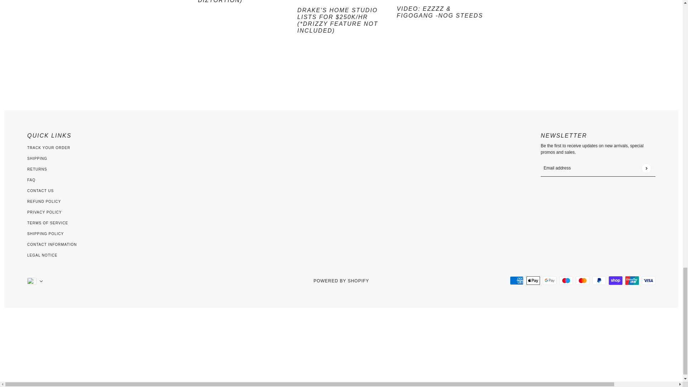 This screenshot has width=688, height=387. What do you see at coordinates (49, 148) in the screenshot?
I see `Track your order` at bounding box center [49, 148].